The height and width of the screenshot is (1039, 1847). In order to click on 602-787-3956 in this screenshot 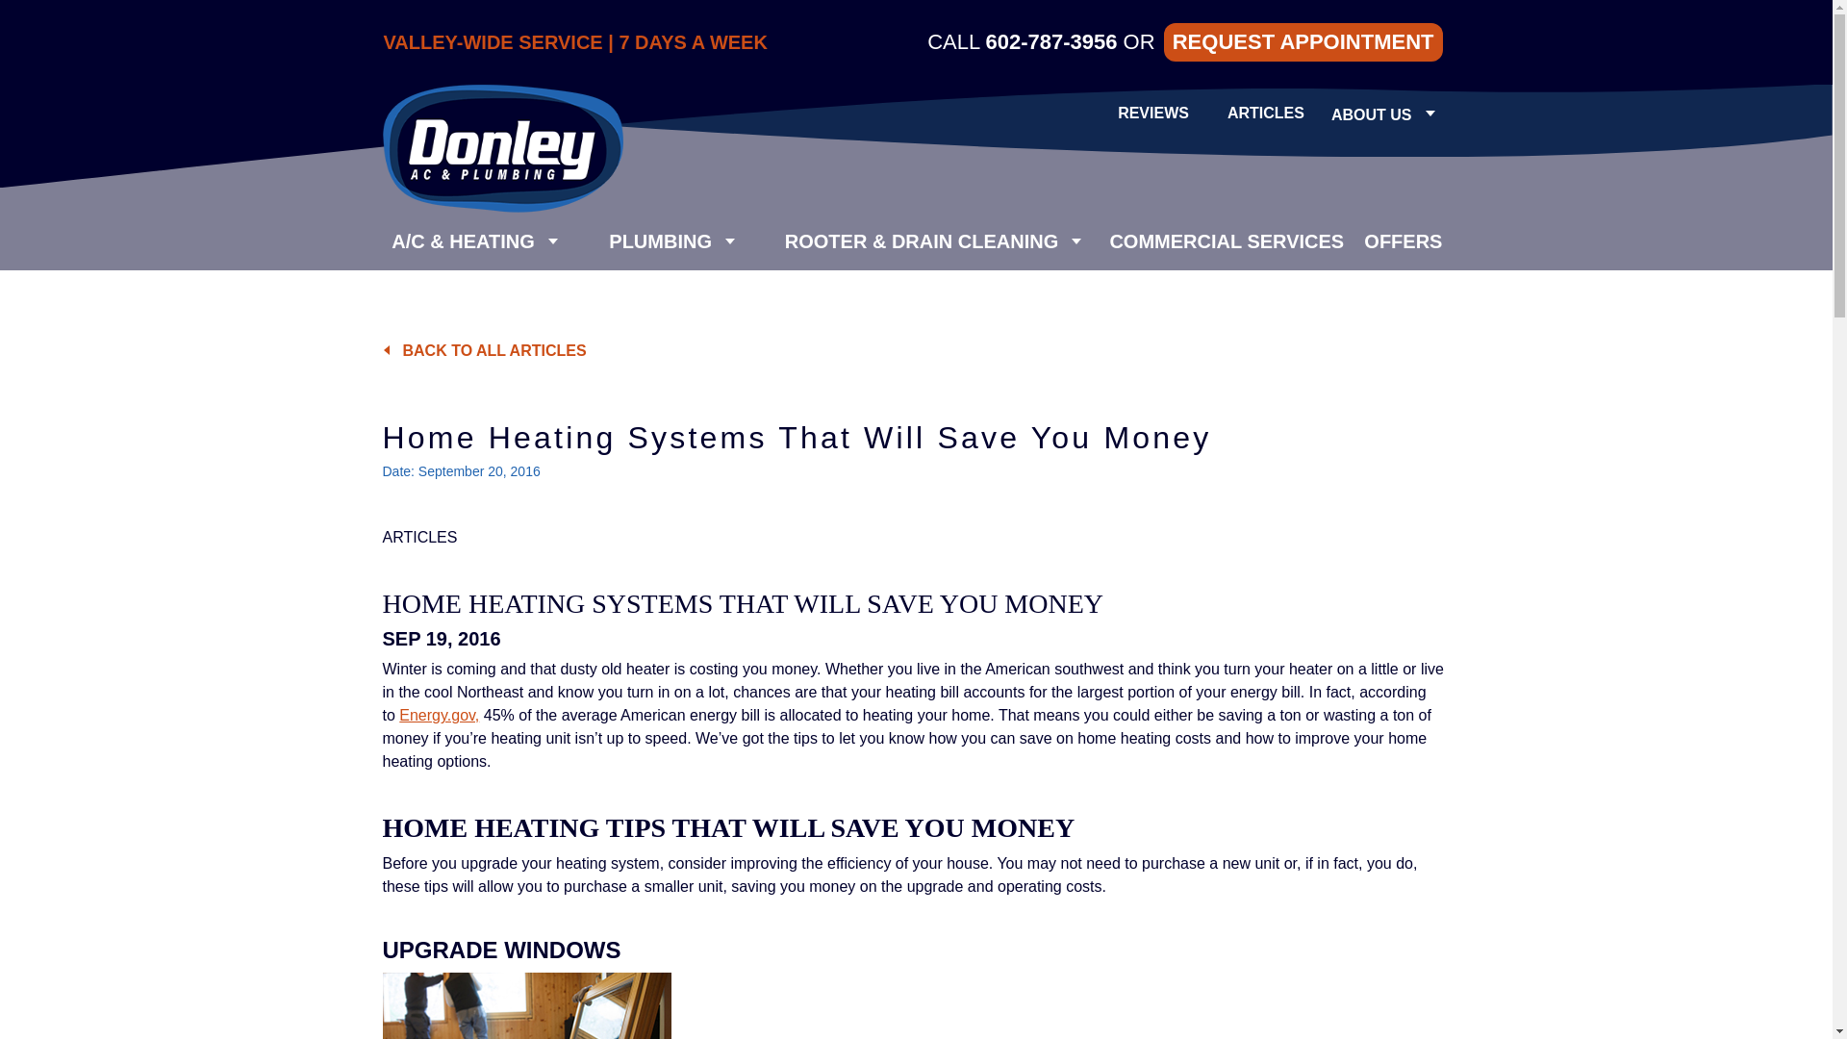, I will do `click(1050, 42)`.